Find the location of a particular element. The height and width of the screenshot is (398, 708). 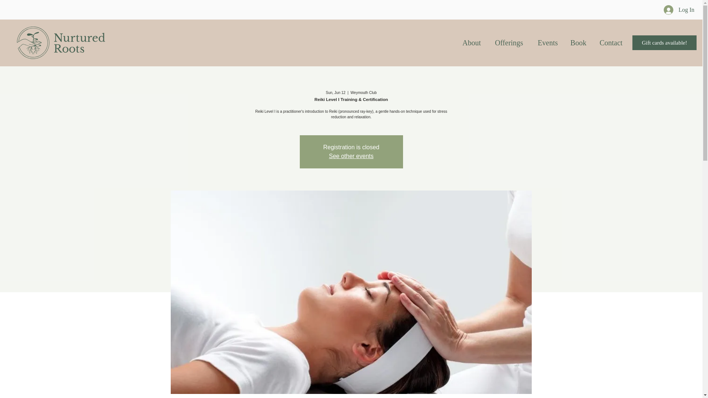

Log In is located at coordinates (678, 10).